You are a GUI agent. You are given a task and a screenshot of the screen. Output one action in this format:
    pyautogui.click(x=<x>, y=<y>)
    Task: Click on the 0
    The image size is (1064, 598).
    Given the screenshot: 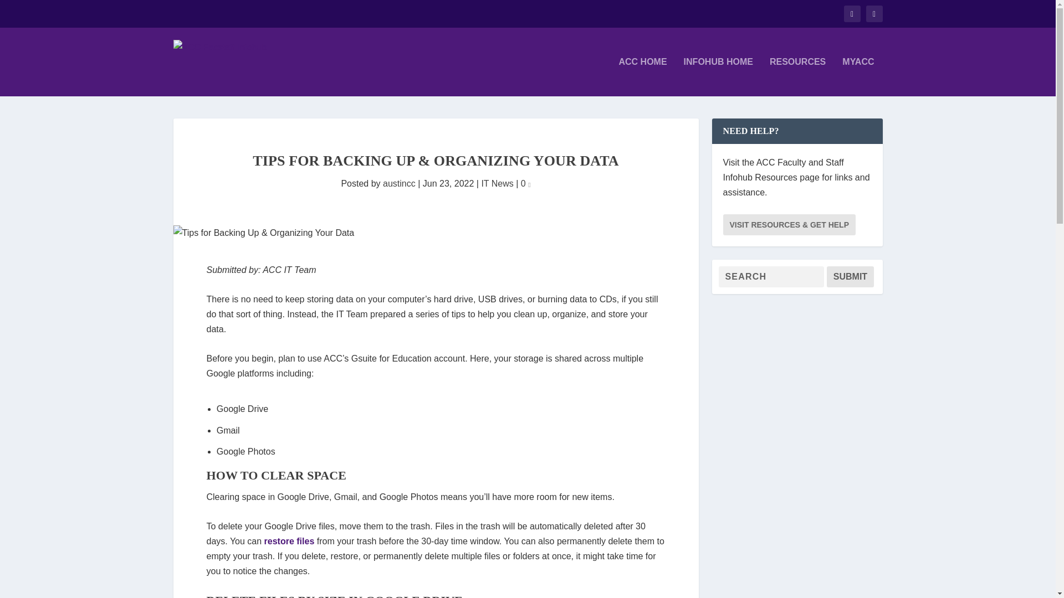 What is the action you would take?
    pyautogui.click(x=526, y=183)
    